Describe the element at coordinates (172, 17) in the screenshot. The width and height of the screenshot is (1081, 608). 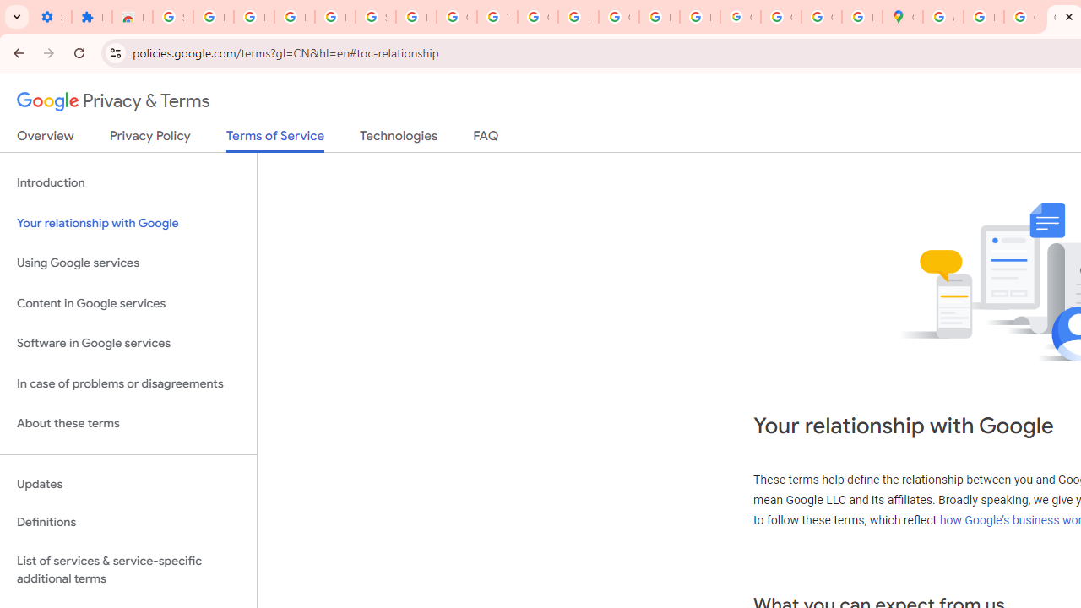
I see `Sign in - Google Accounts` at that location.